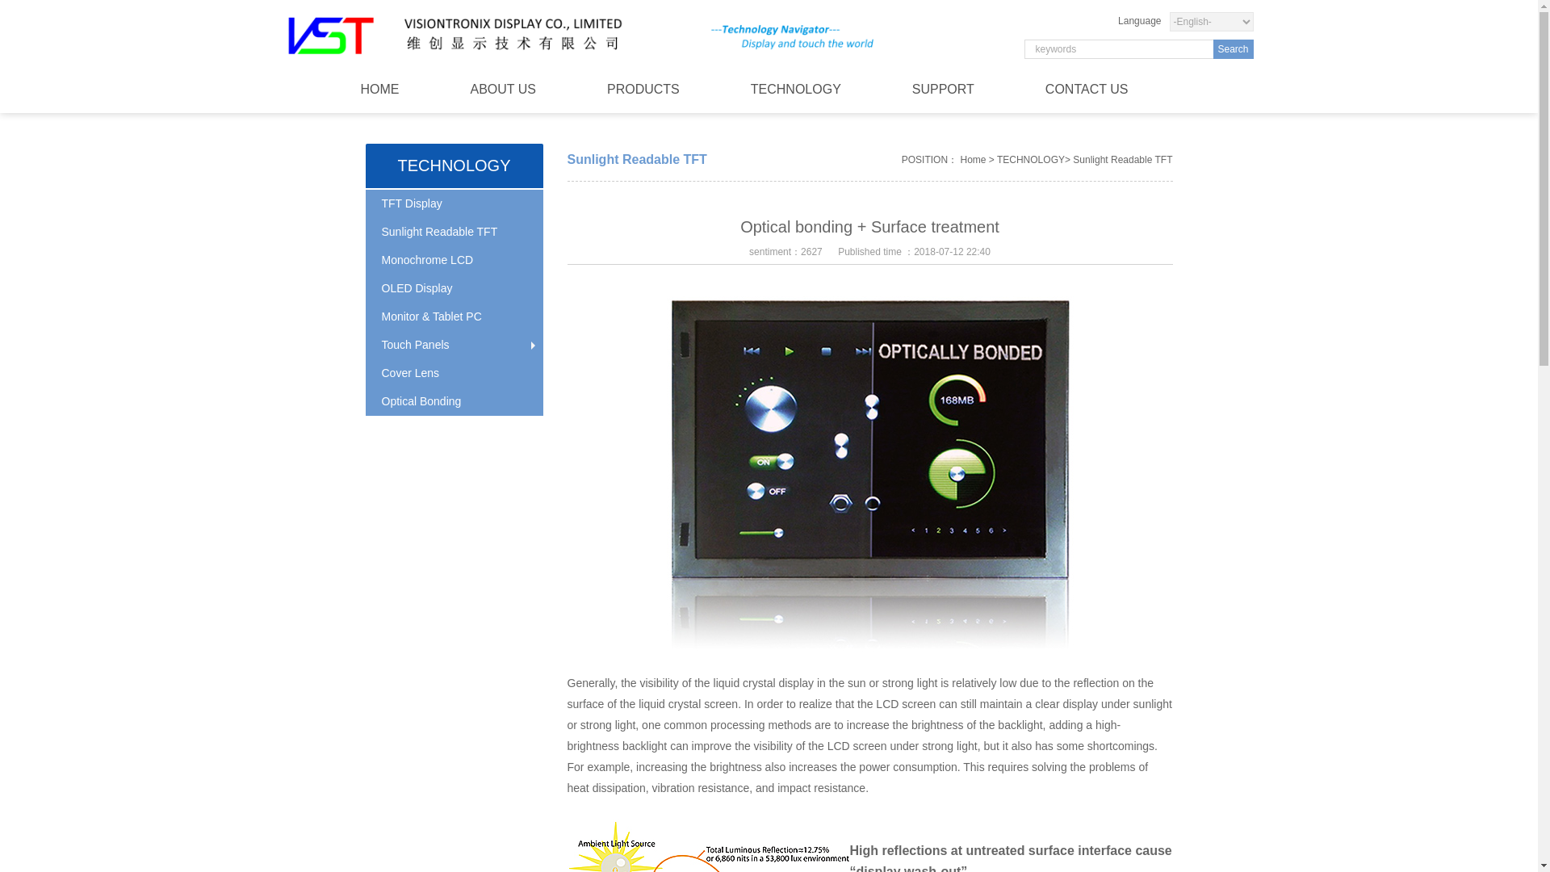  Describe the element at coordinates (1117, 48) in the screenshot. I see `keywords` at that location.